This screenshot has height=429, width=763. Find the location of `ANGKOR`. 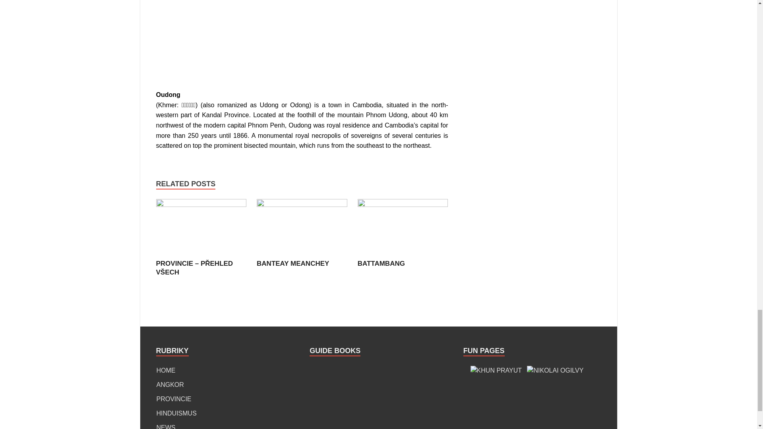

ANGKOR is located at coordinates (170, 385).